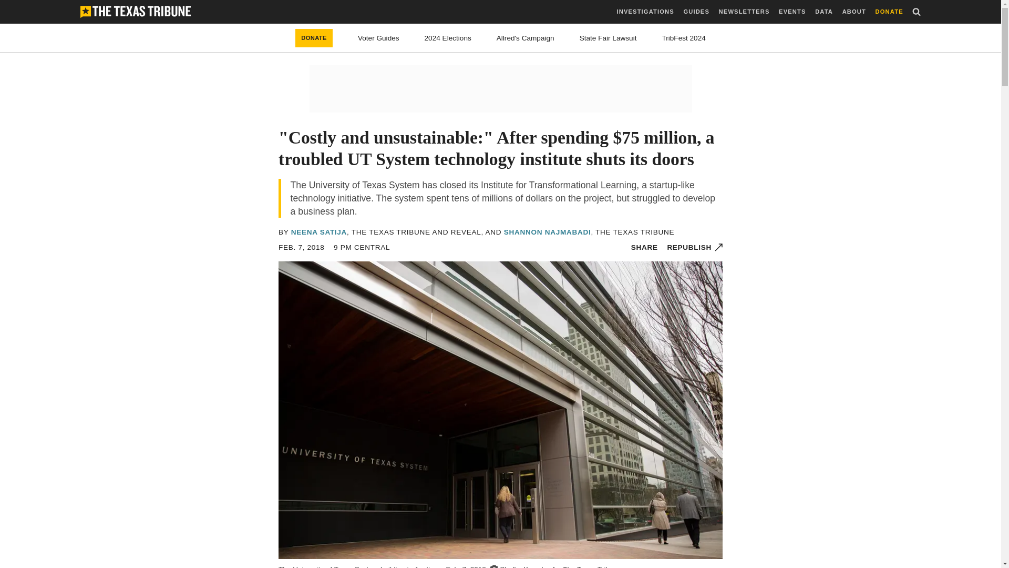  Describe the element at coordinates (314, 38) in the screenshot. I see `DONATE` at that location.